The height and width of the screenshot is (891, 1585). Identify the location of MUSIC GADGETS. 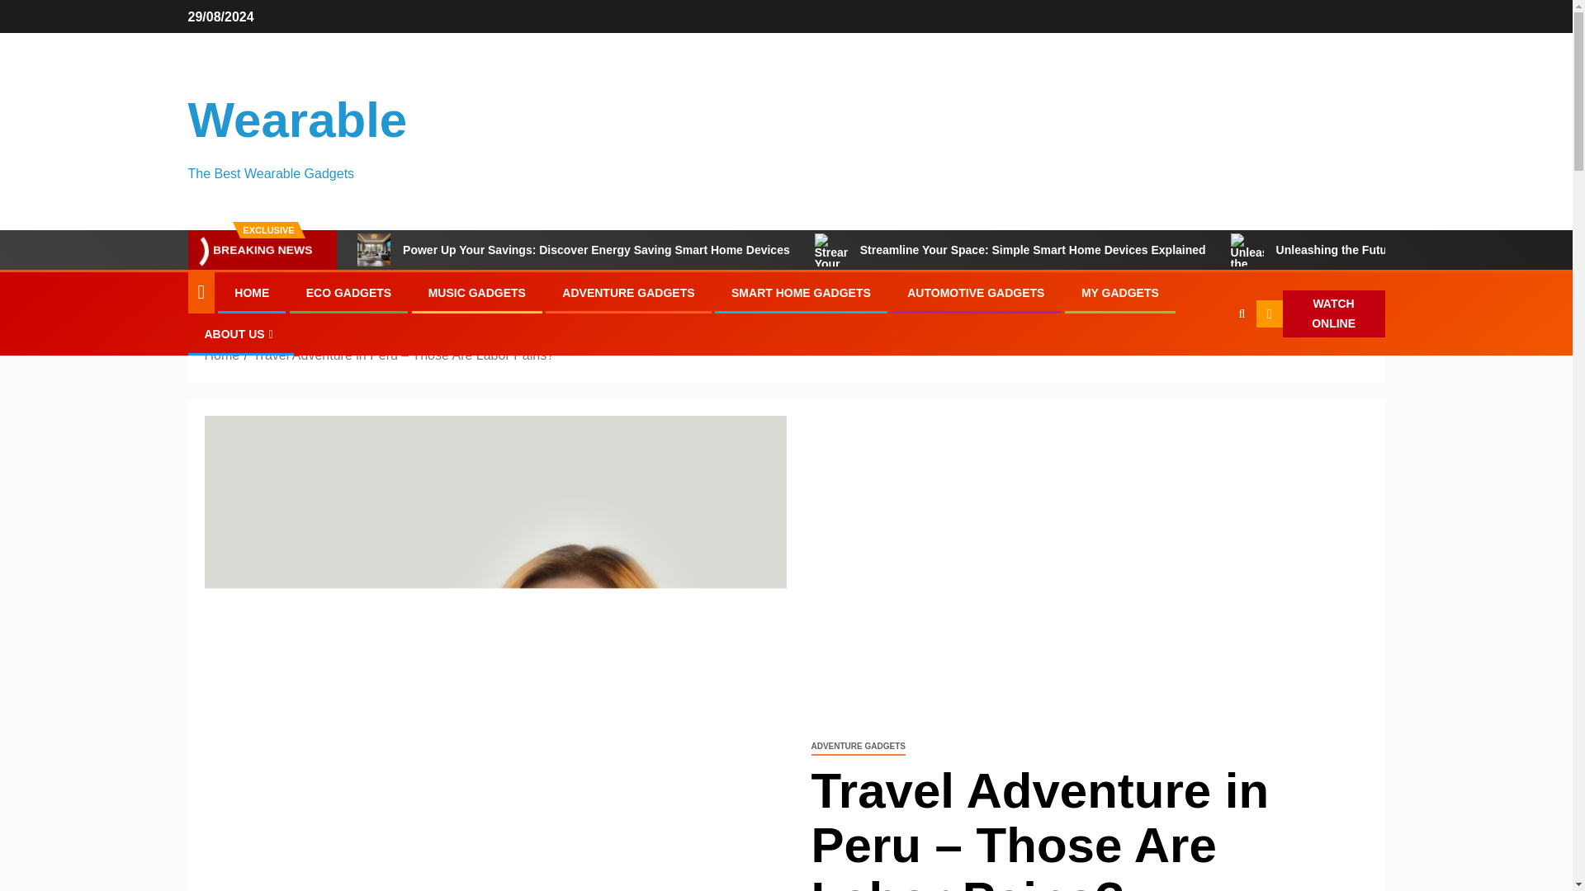
(477, 292).